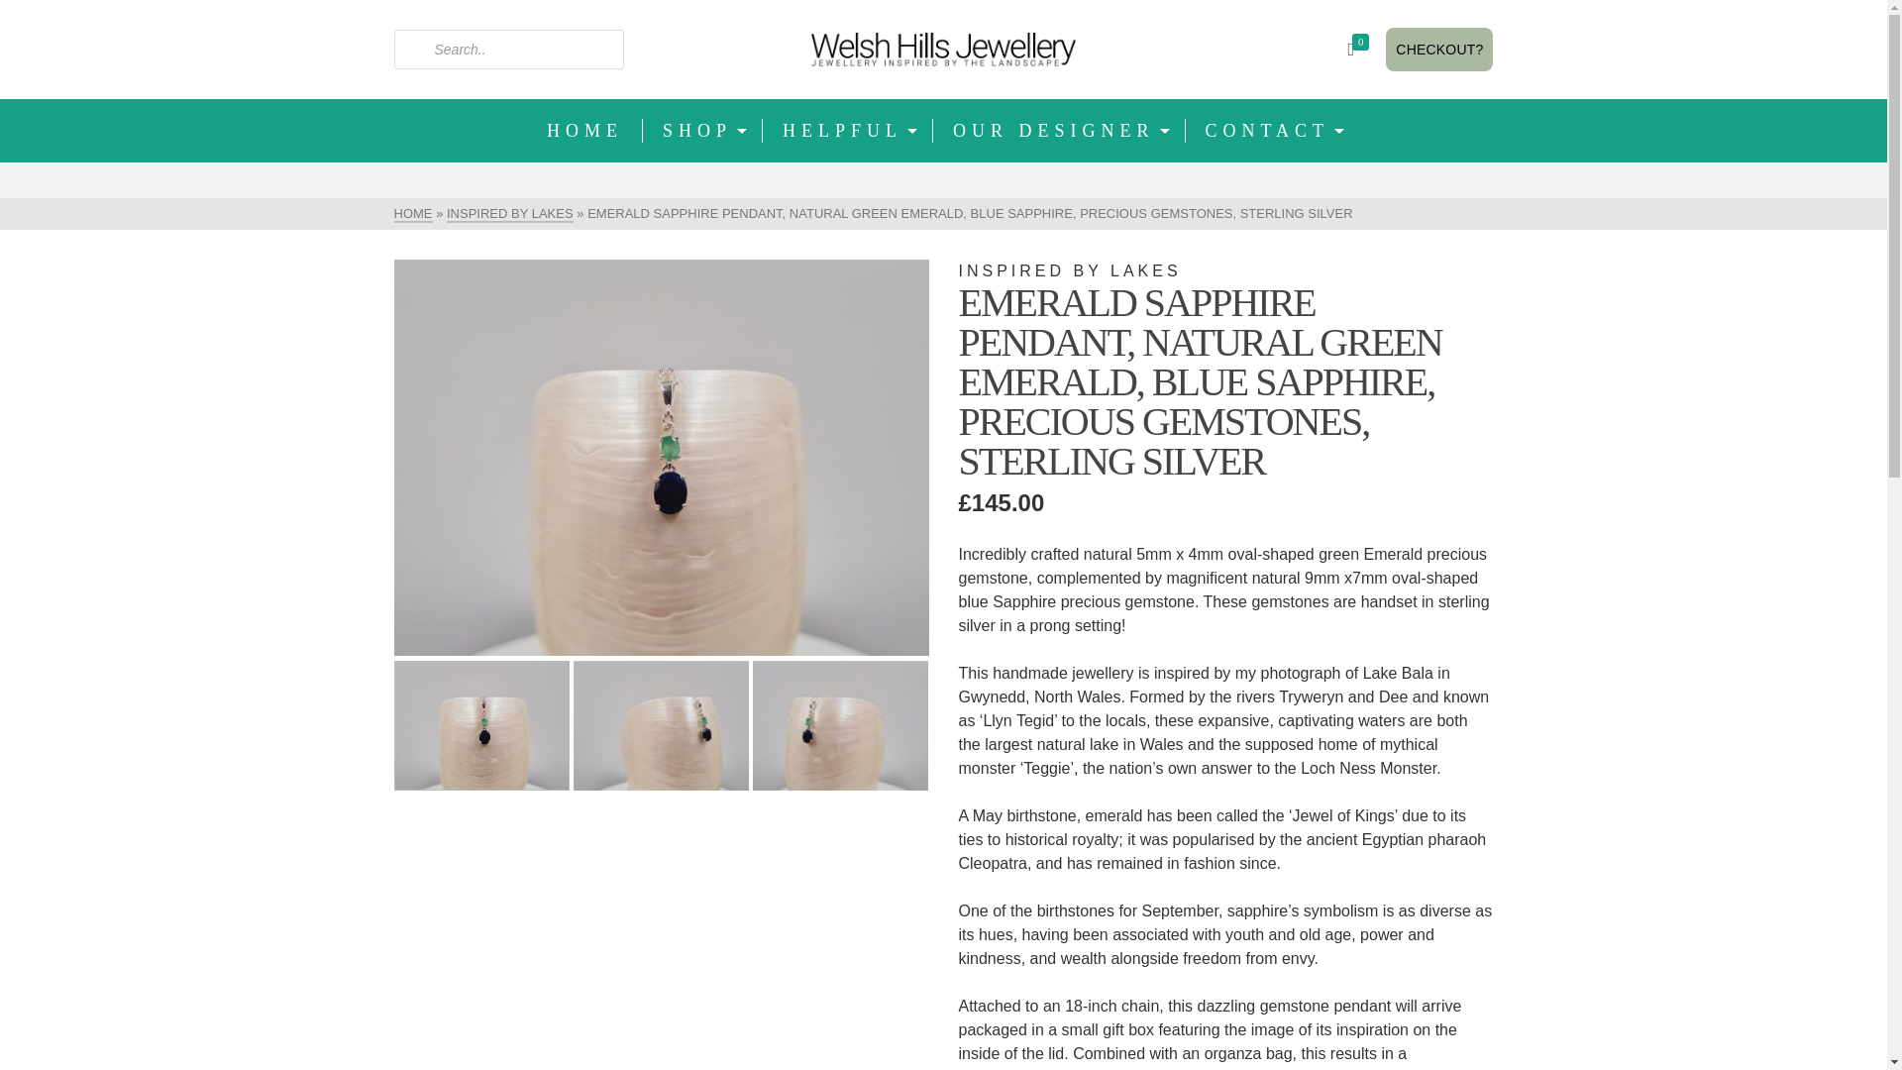 This screenshot has width=1902, height=1070. What do you see at coordinates (584, 131) in the screenshot?
I see `HOME` at bounding box center [584, 131].